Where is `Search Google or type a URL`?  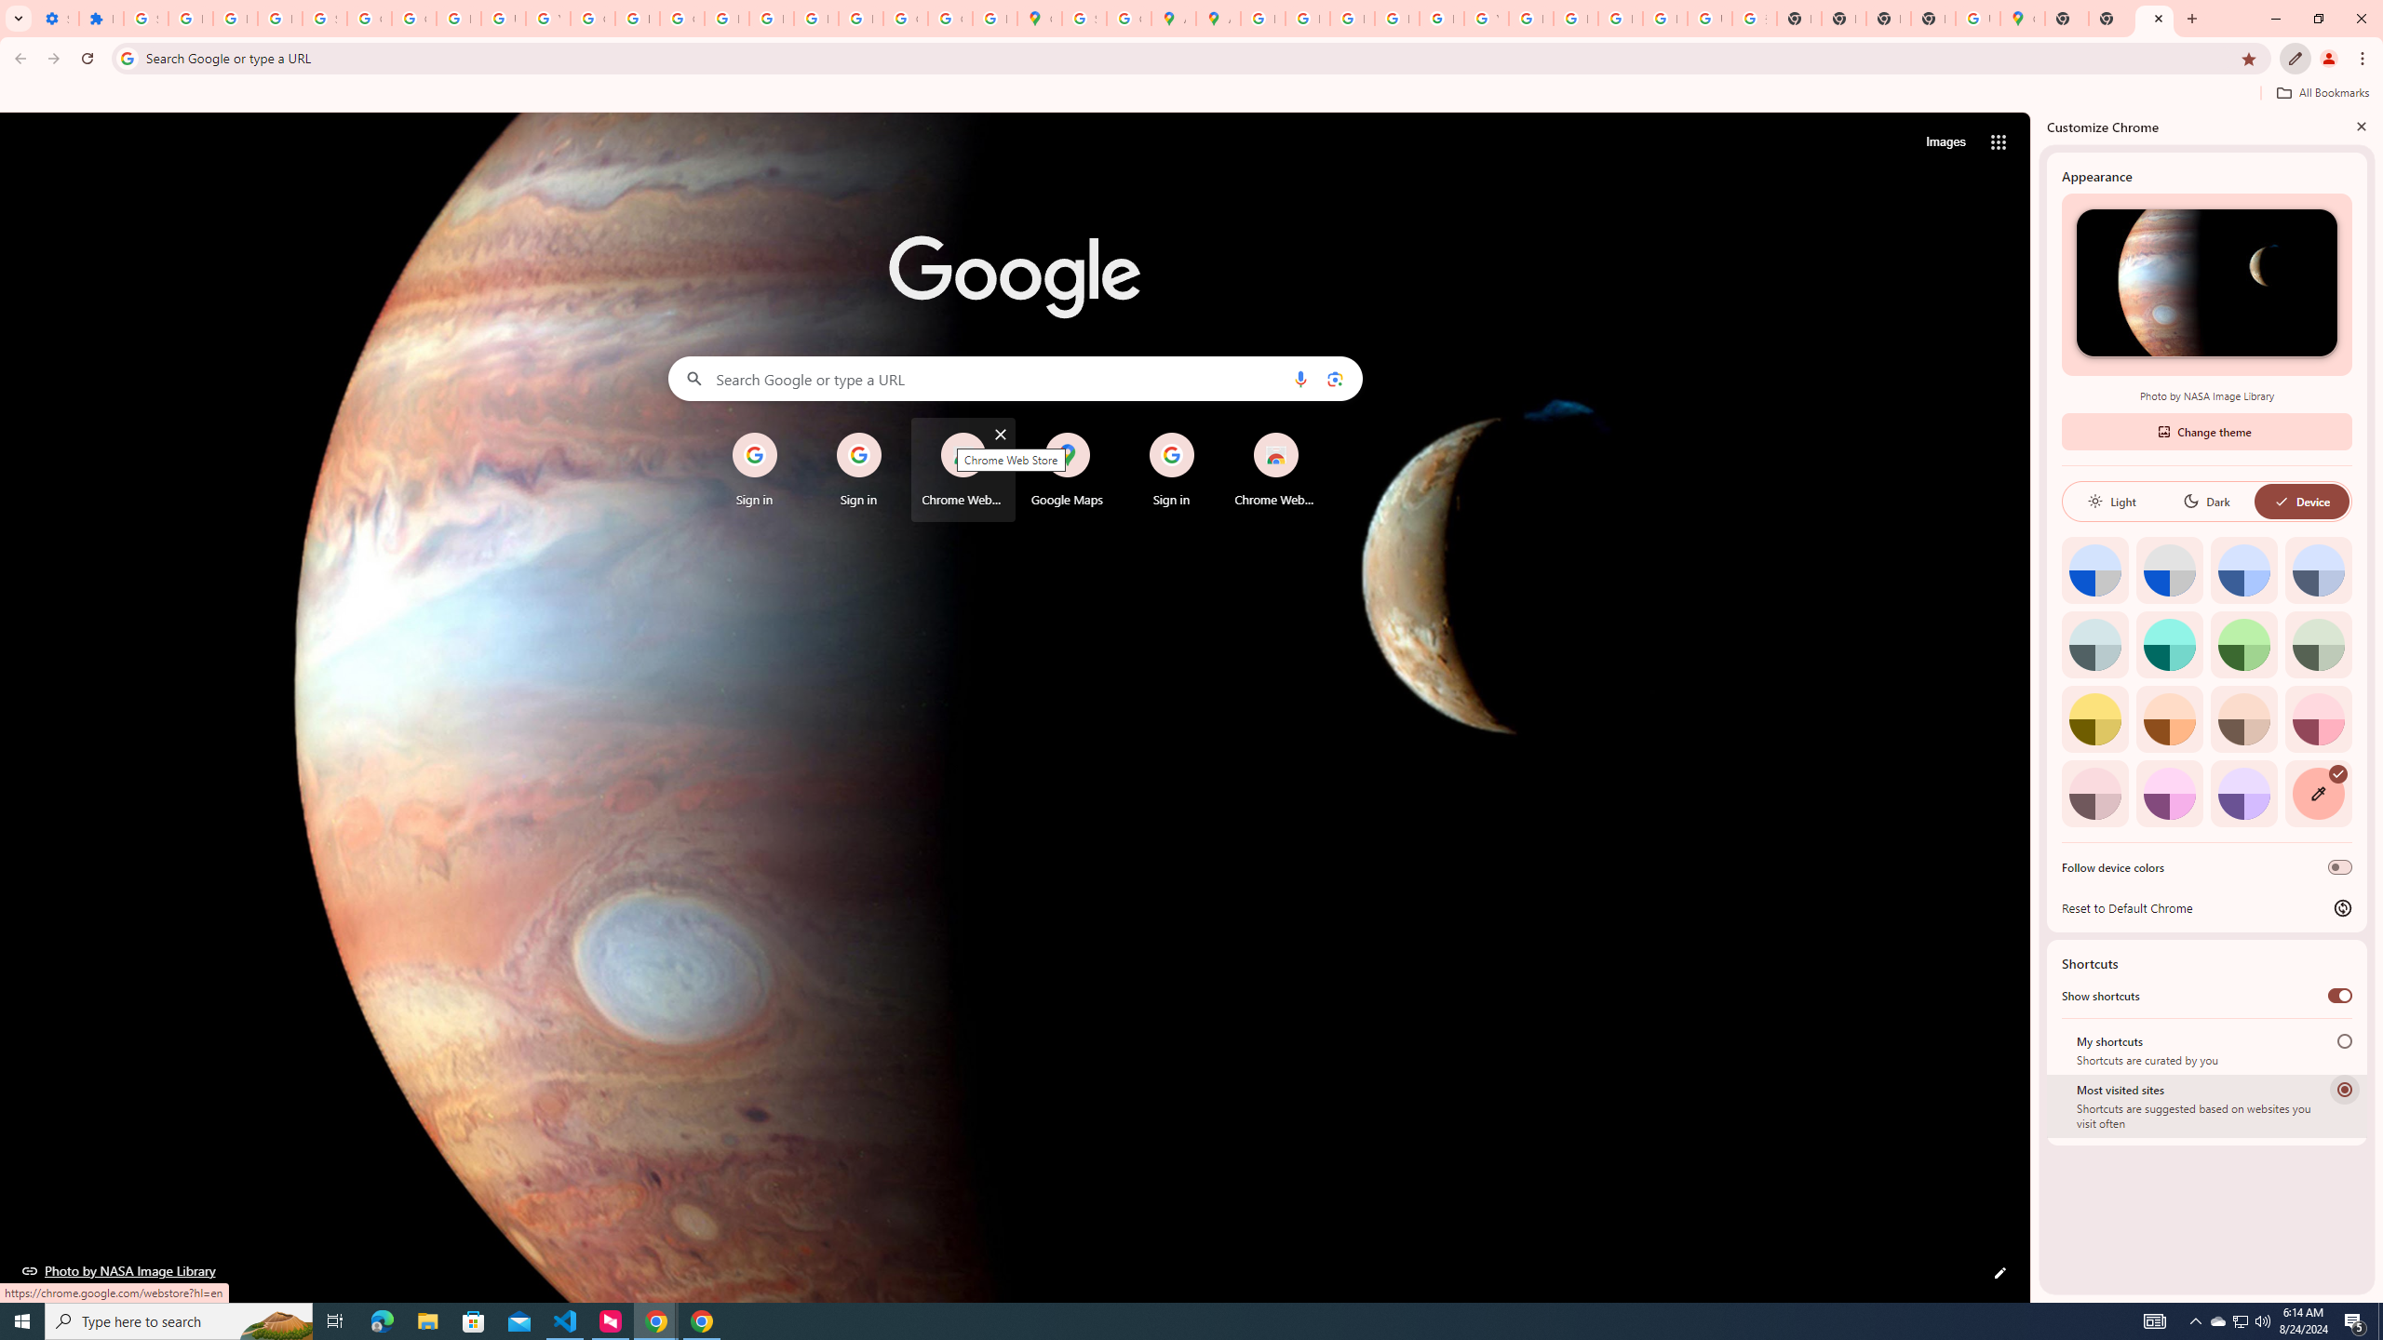 Search Google or type a URL is located at coordinates (1015, 378).